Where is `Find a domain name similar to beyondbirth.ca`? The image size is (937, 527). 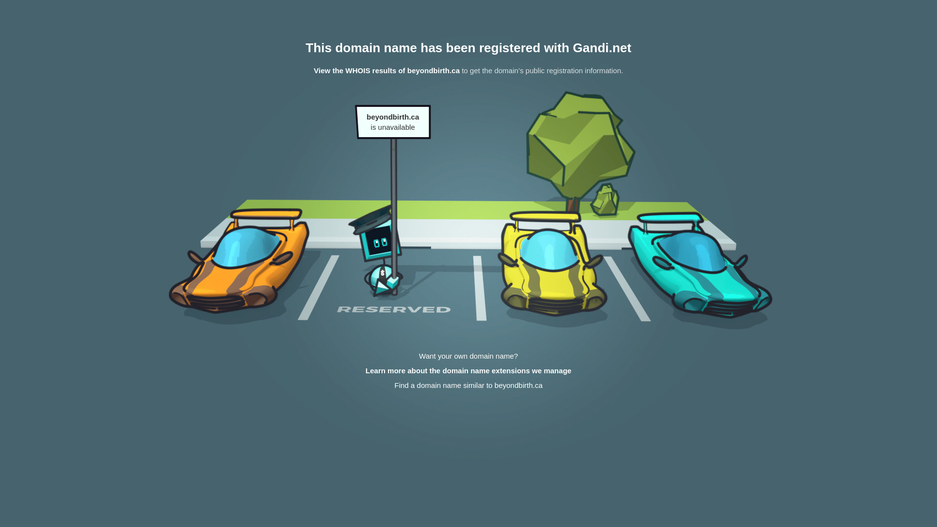
Find a domain name similar to beyondbirth.ca is located at coordinates (468, 385).